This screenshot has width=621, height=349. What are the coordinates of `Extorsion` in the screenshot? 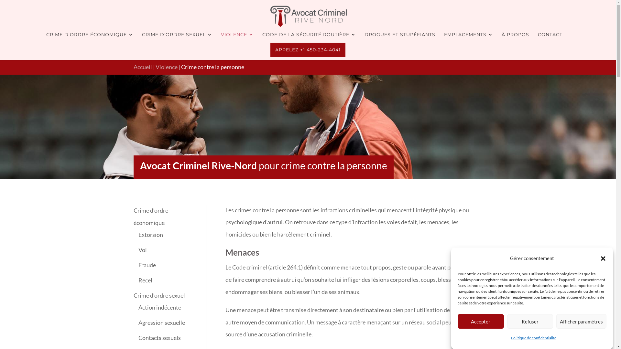 It's located at (151, 235).